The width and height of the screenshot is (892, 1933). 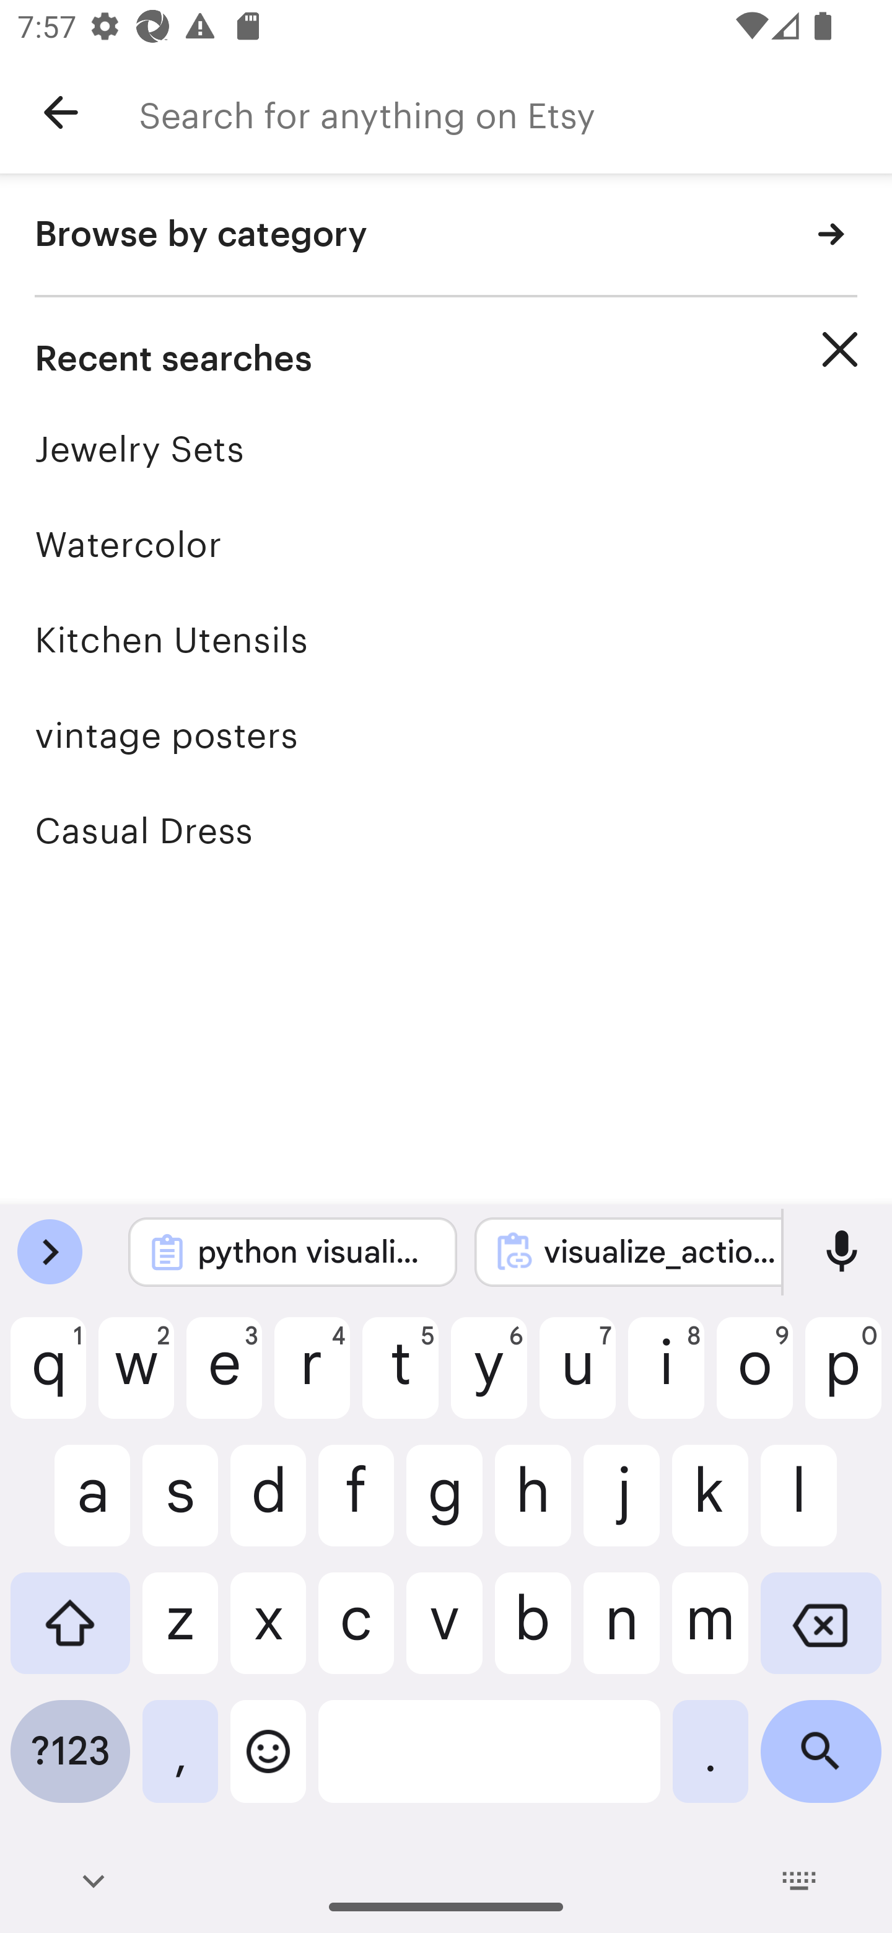 I want to click on Clear, so click(x=840, y=349).